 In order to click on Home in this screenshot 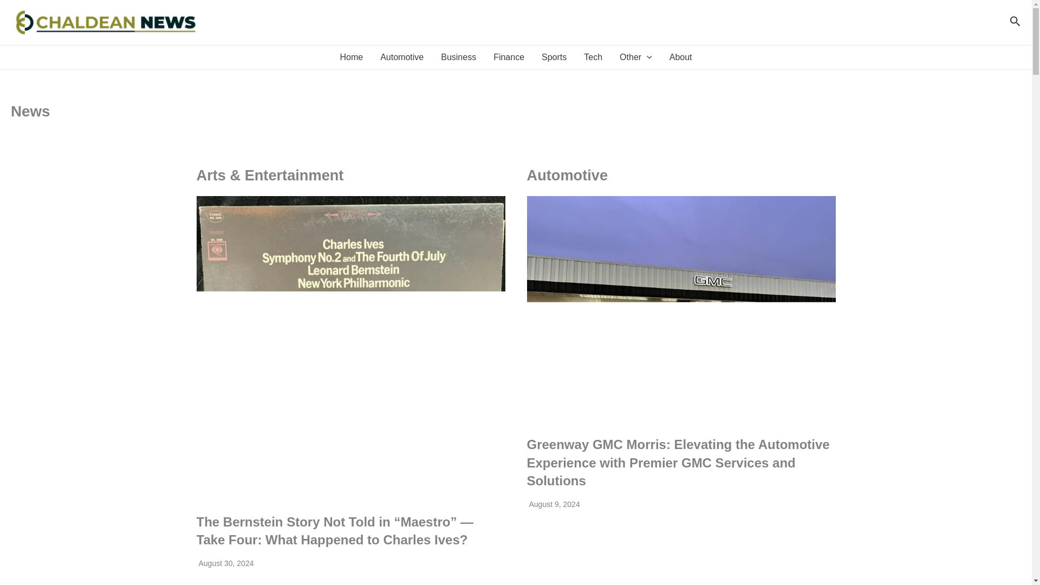, I will do `click(351, 57)`.